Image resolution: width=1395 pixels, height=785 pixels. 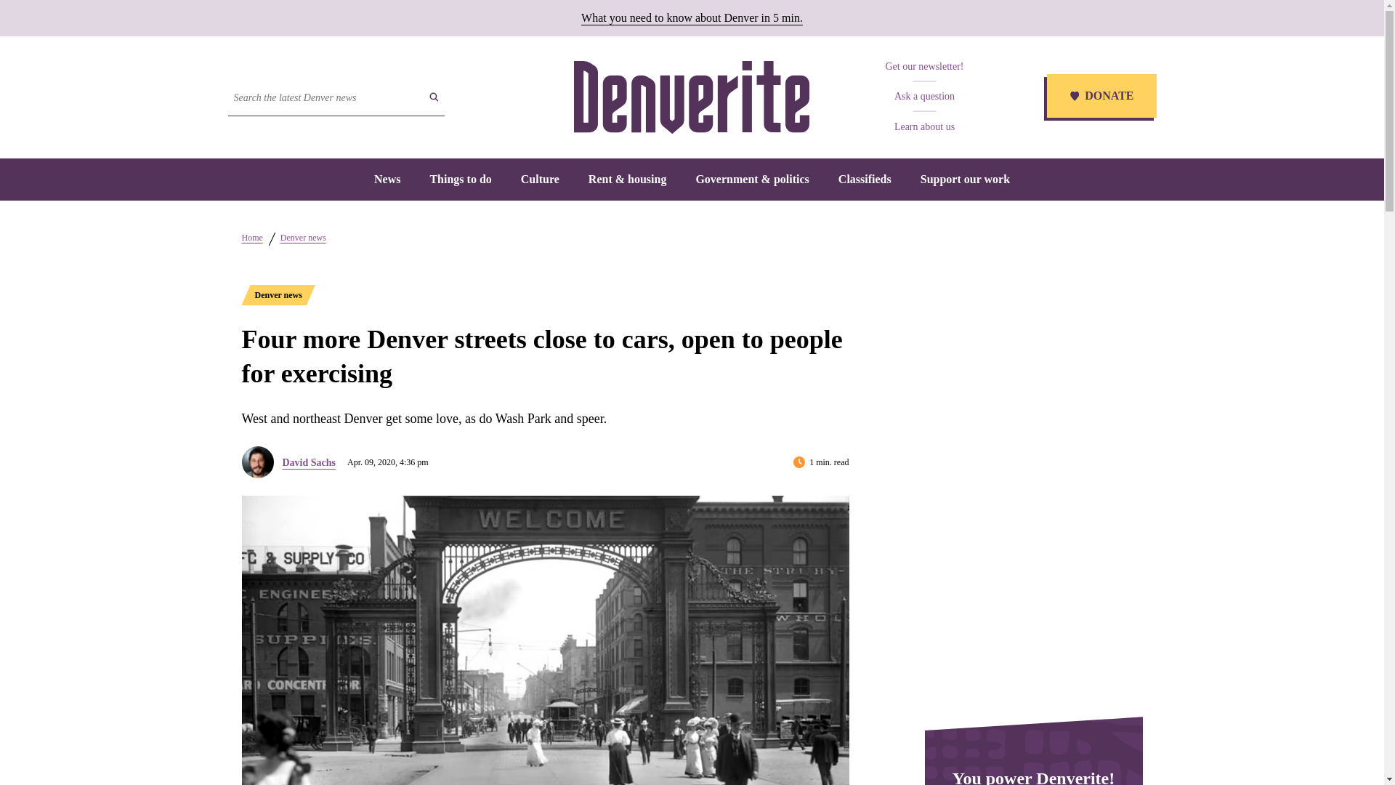 I want to click on Things to do, so click(x=460, y=179).